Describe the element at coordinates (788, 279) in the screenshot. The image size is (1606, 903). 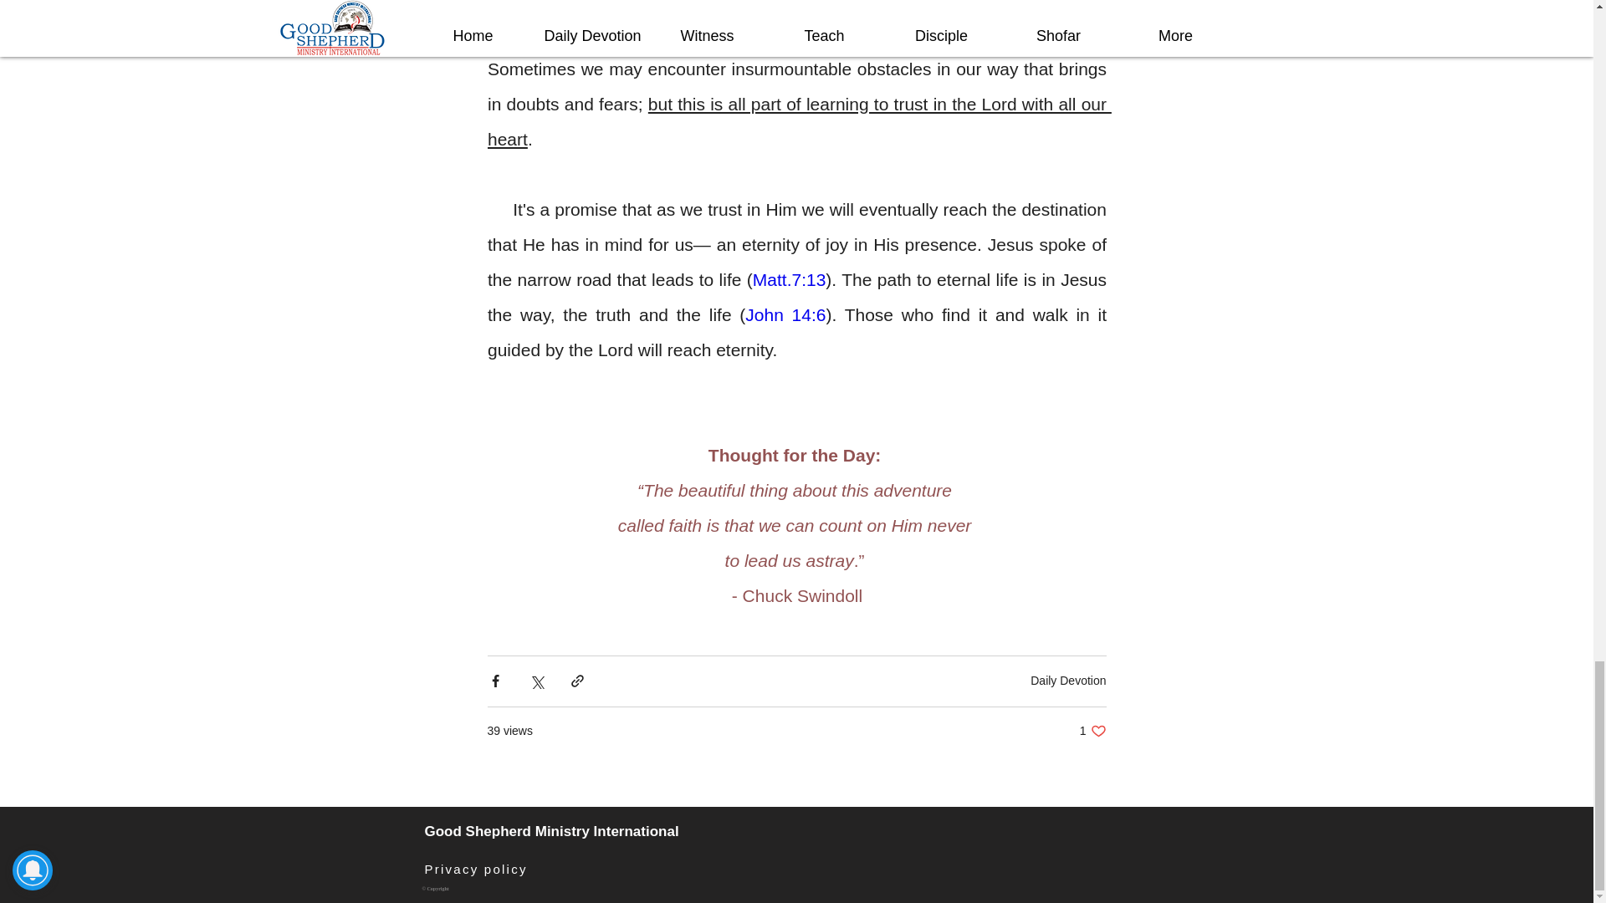
I see `Daily Devotion` at that location.